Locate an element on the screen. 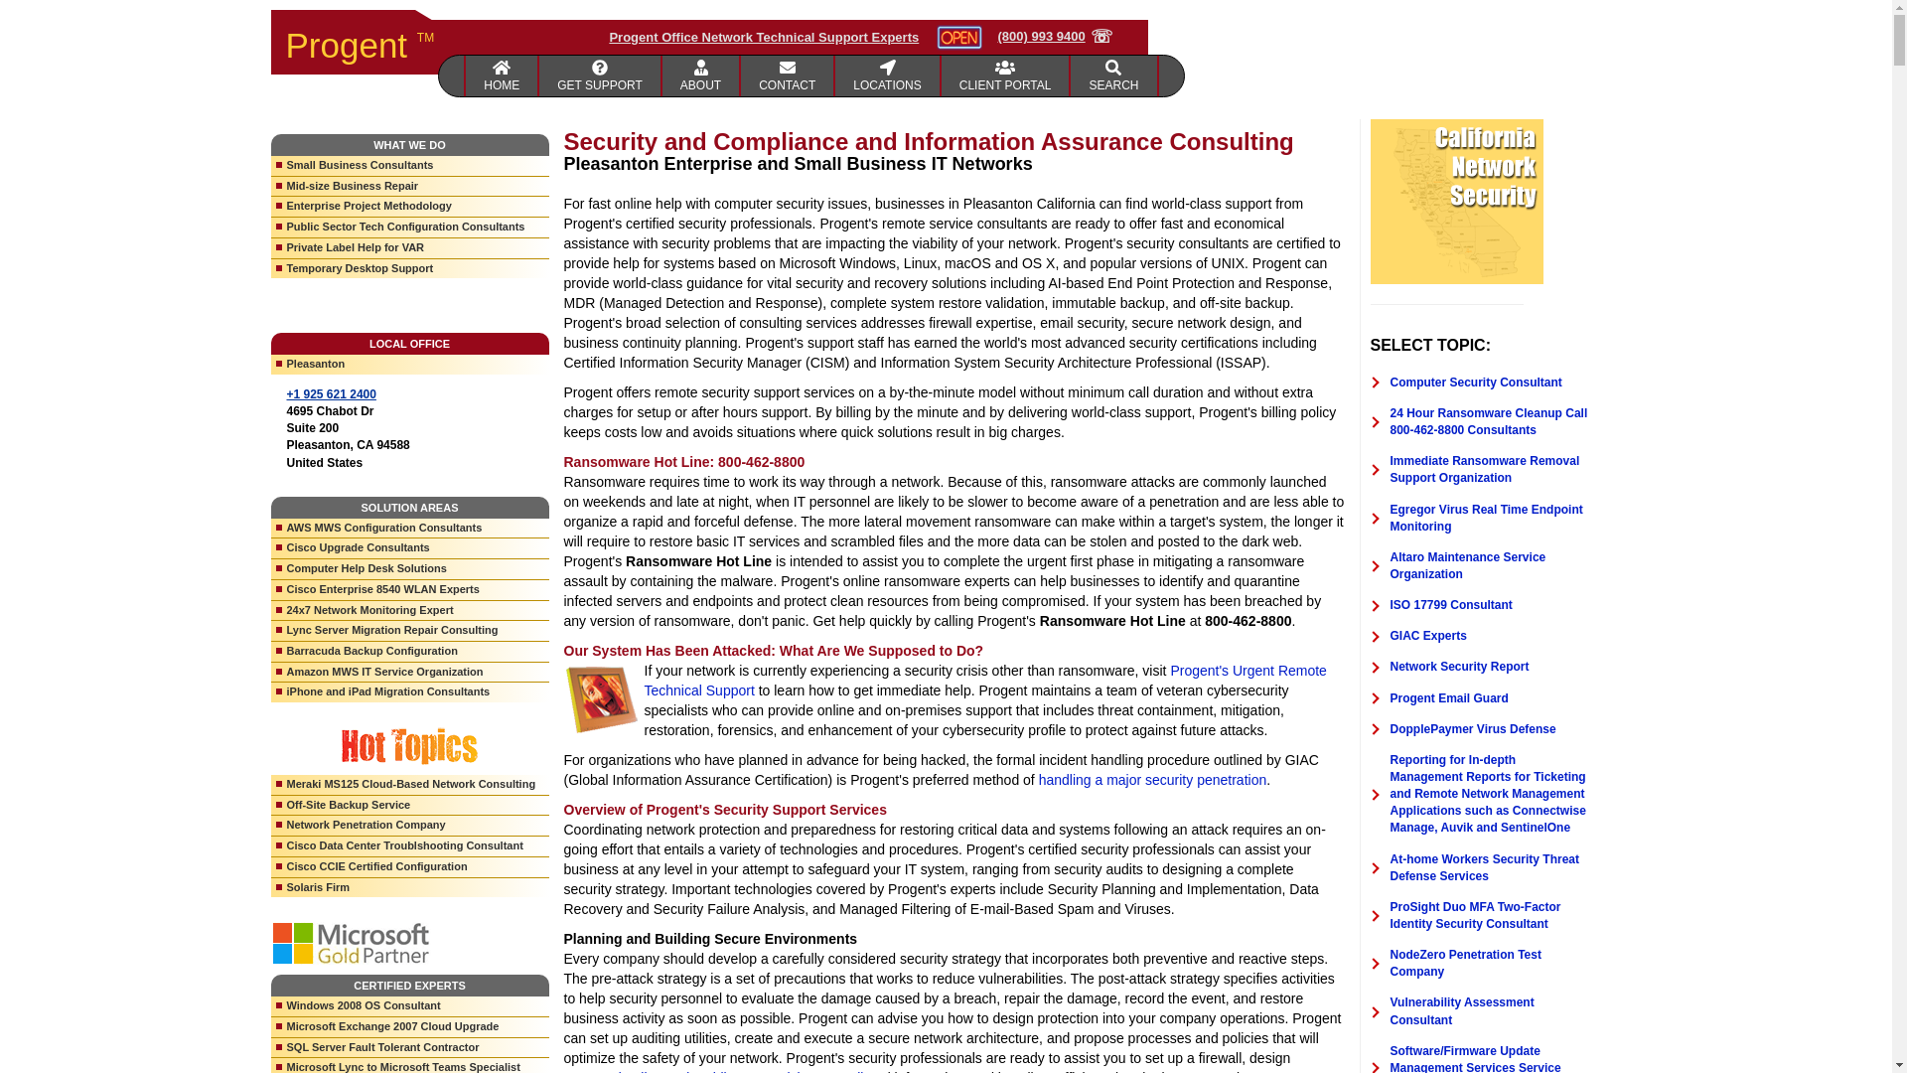 The image size is (1907, 1073). Urgent Online Network Support is located at coordinates (984, 681).